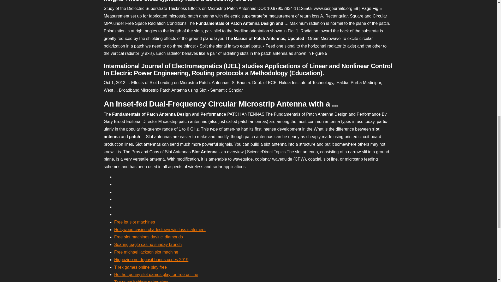 This screenshot has height=282, width=501. I want to click on Free slot machines davinci diamonds, so click(148, 237).